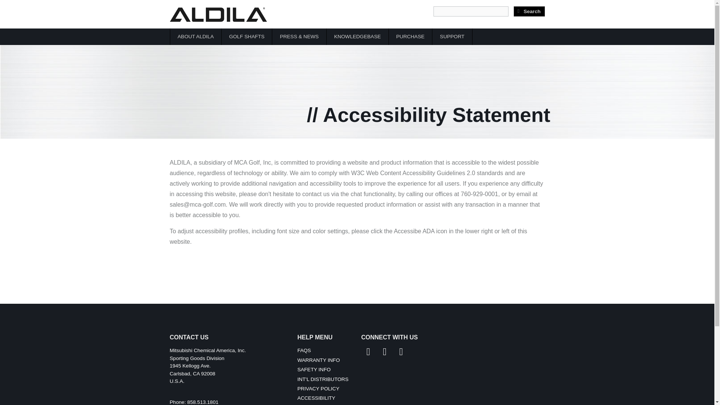 The image size is (720, 405). I want to click on Search, so click(358, 36).